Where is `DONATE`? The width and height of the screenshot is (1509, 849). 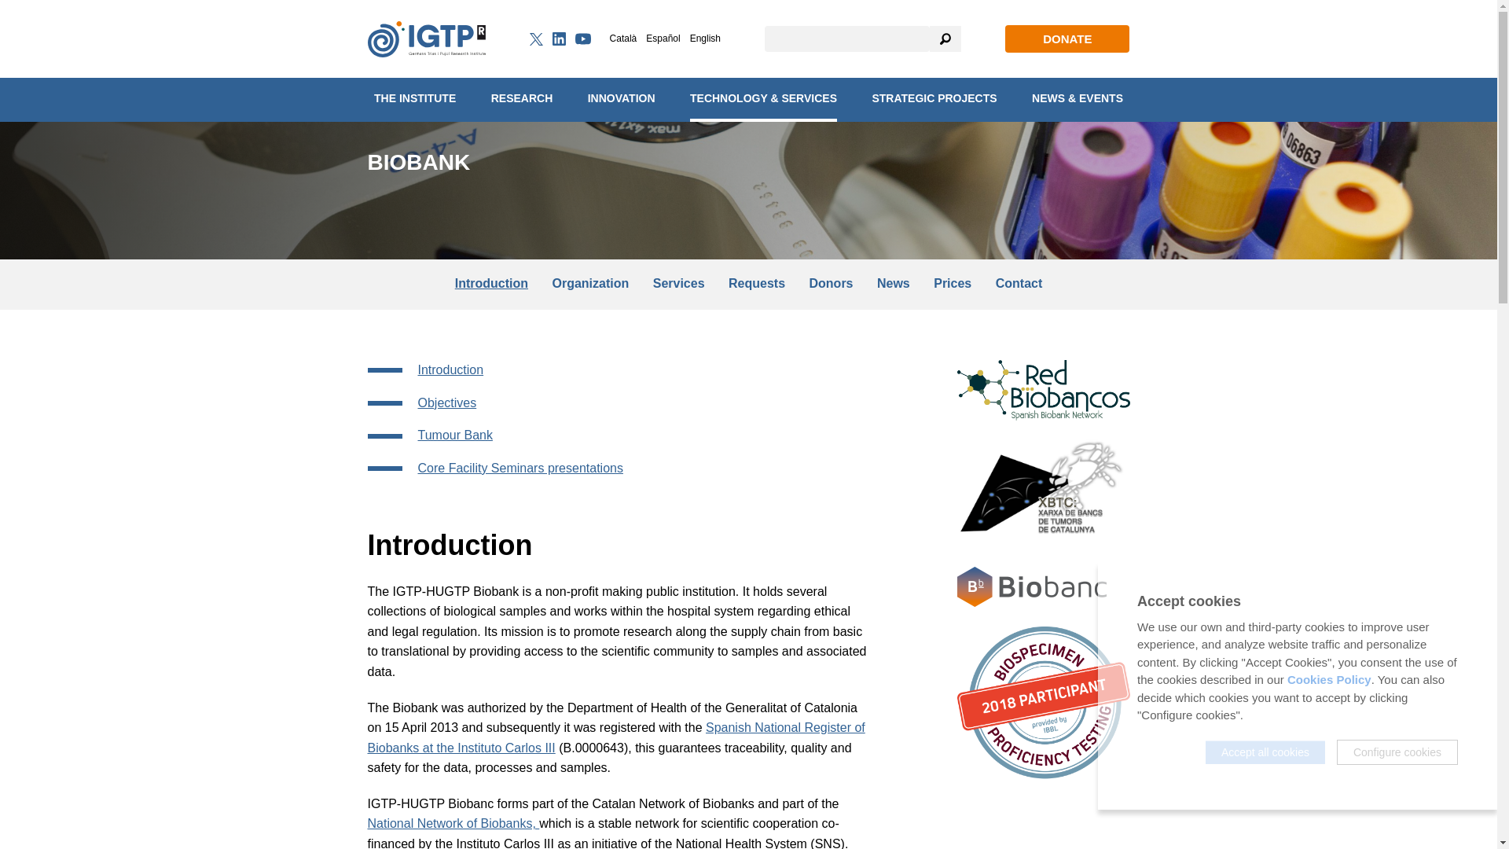 DONATE is located at coordinates (1067, 39).